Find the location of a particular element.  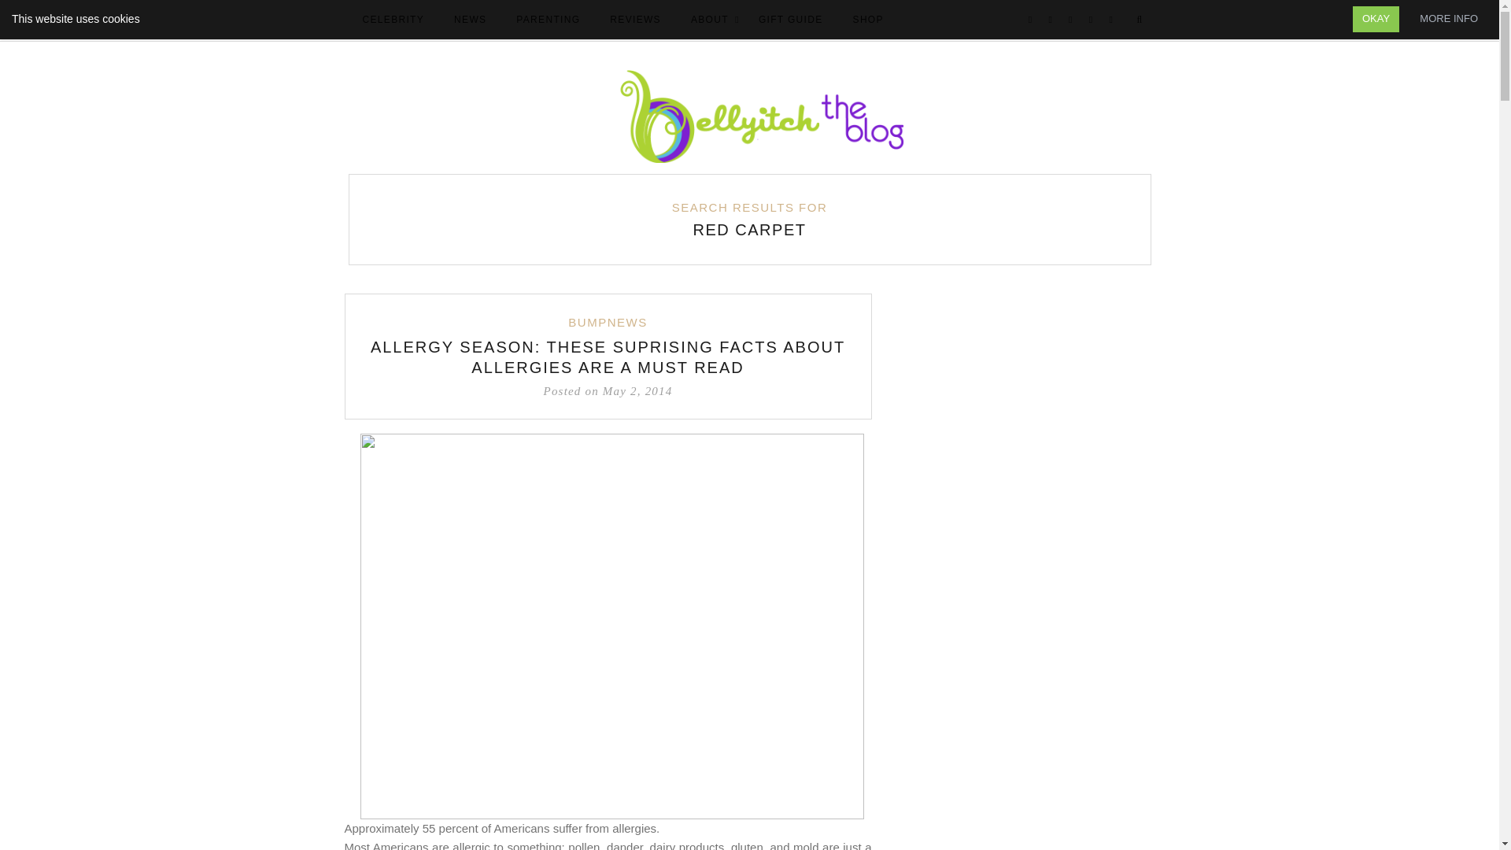

GIFT GUIDE is located at coordinates (790, 20).